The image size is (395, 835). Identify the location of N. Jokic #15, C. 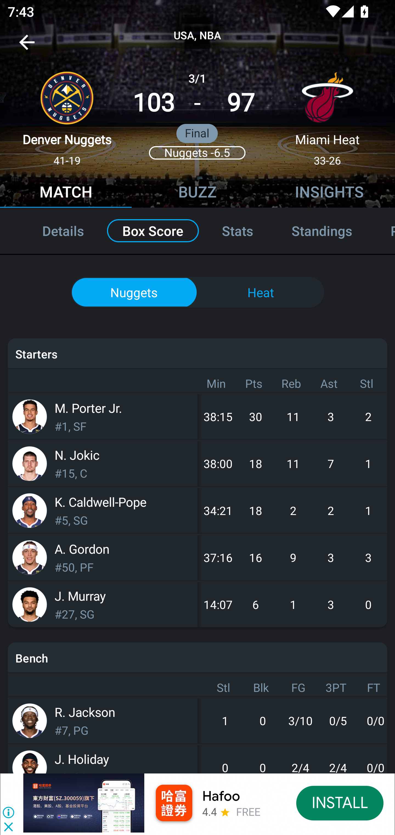
(103, 463).